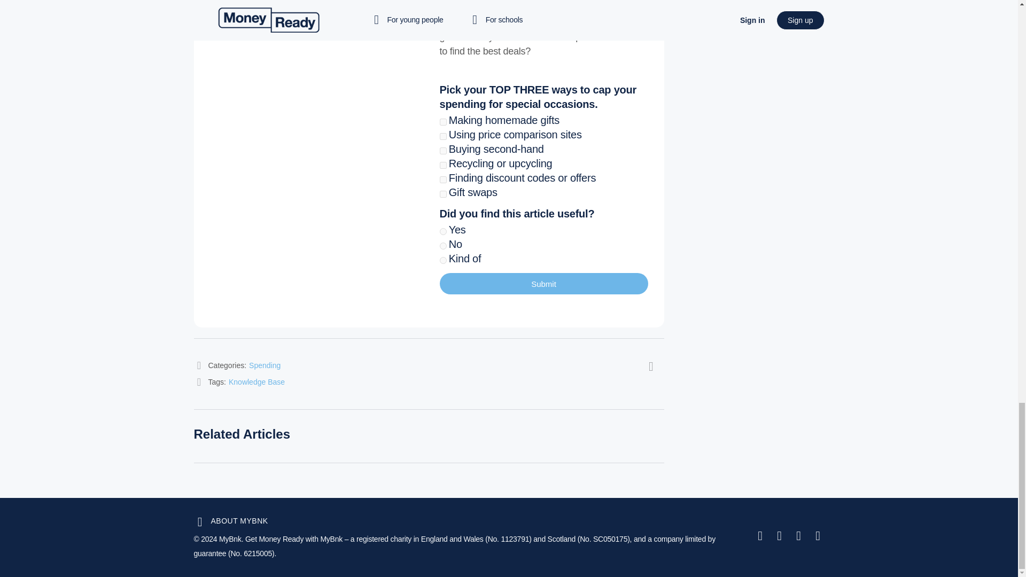  What do you see at coordinates (543, 283) in the screenshot?
I see `Submit` at bounding box center [543, 283].